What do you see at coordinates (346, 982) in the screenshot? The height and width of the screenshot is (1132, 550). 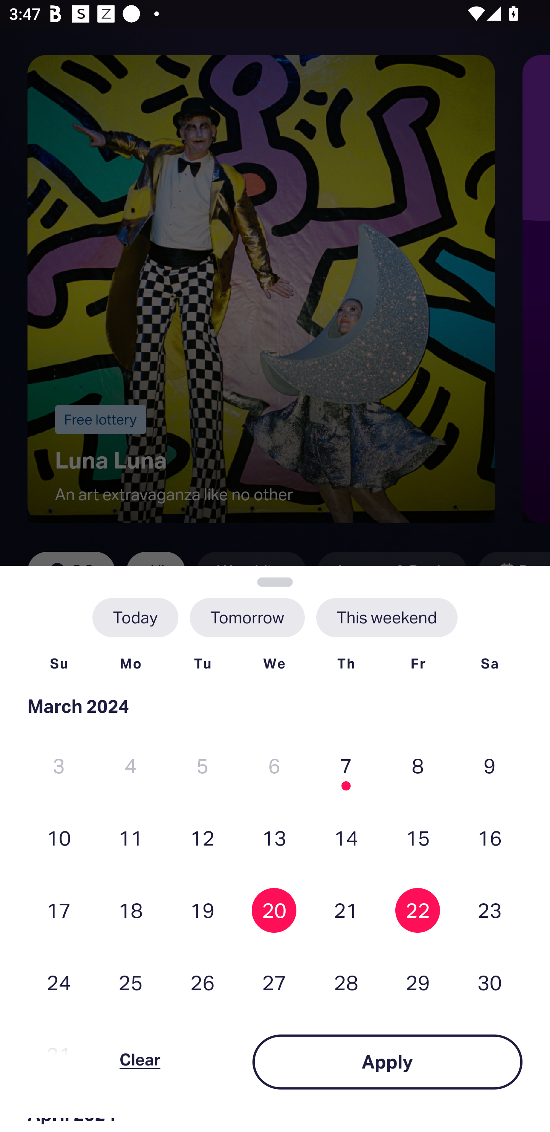 I see `28` at bounding box center [346, 982].